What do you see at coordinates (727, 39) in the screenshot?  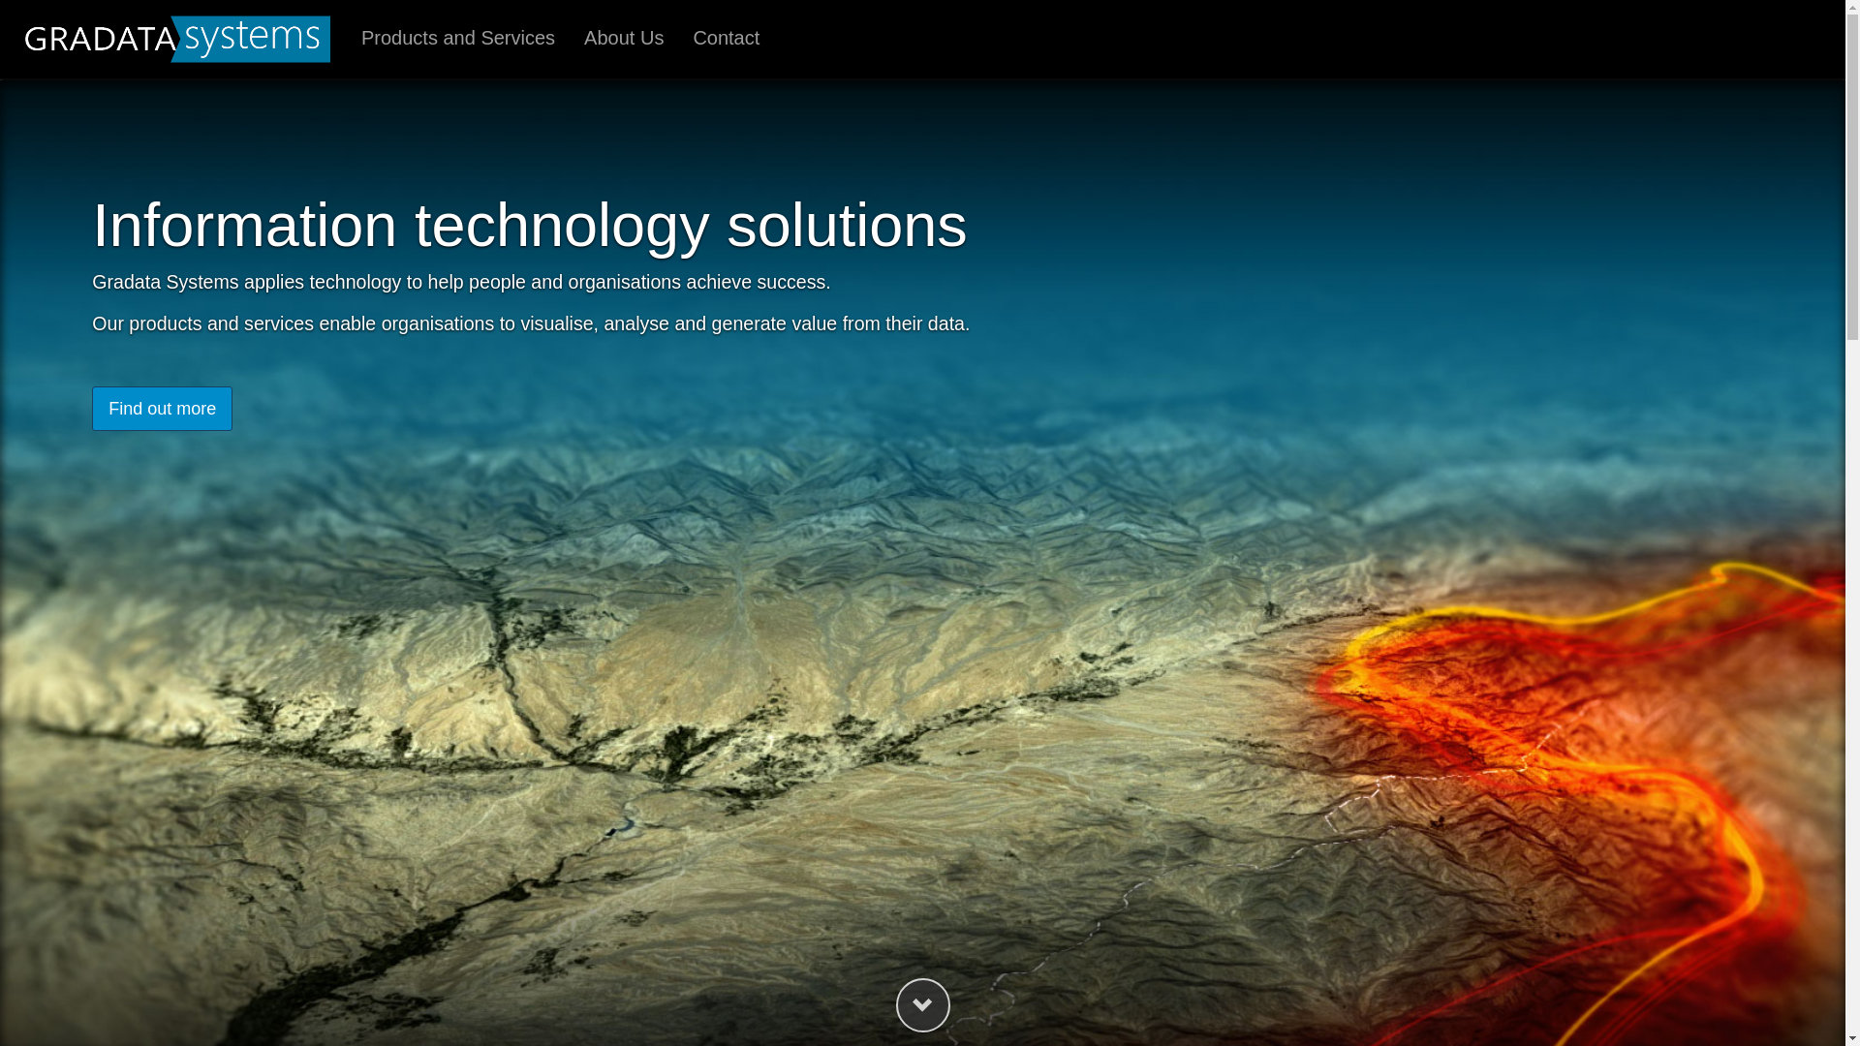 I see `Contact` at bounding box center [727, 39].